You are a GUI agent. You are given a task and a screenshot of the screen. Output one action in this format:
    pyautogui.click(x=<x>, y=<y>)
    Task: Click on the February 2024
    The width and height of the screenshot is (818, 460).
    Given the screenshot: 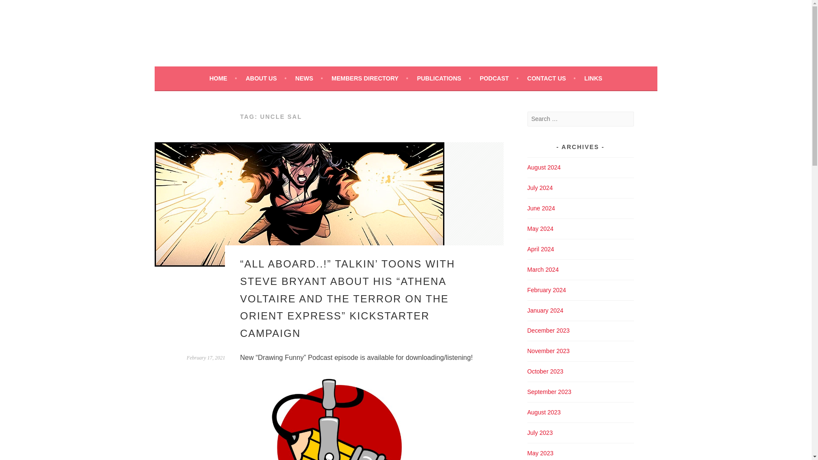 What is the action you would take?
    pyautogui.click(x=547, y=290)
    